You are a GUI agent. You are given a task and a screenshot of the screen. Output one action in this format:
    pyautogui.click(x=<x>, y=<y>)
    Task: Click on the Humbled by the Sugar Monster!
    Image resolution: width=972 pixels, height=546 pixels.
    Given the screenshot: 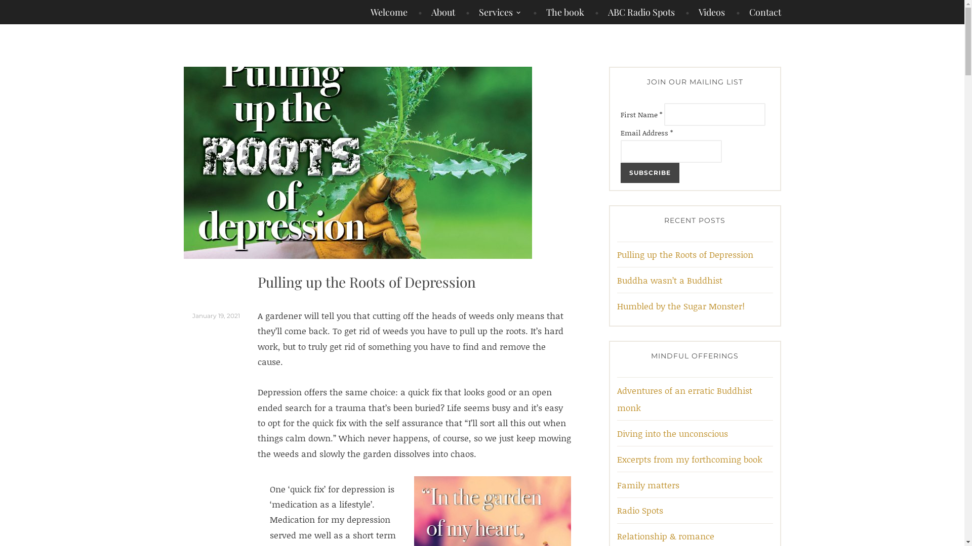 What is the action you would take?
    pyautogui.click(x=680, y=306)
    